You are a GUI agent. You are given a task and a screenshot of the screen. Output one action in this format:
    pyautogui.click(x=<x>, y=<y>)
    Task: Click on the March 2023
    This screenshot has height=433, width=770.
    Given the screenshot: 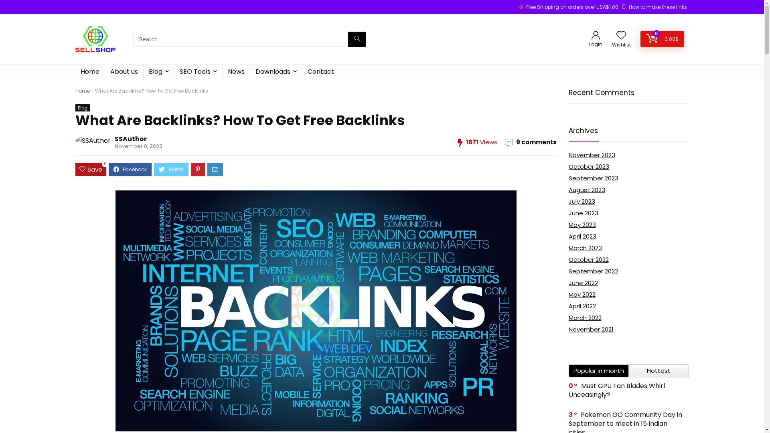 What is the action you would take?
    pyautogui.click(x=586, y=248)
    